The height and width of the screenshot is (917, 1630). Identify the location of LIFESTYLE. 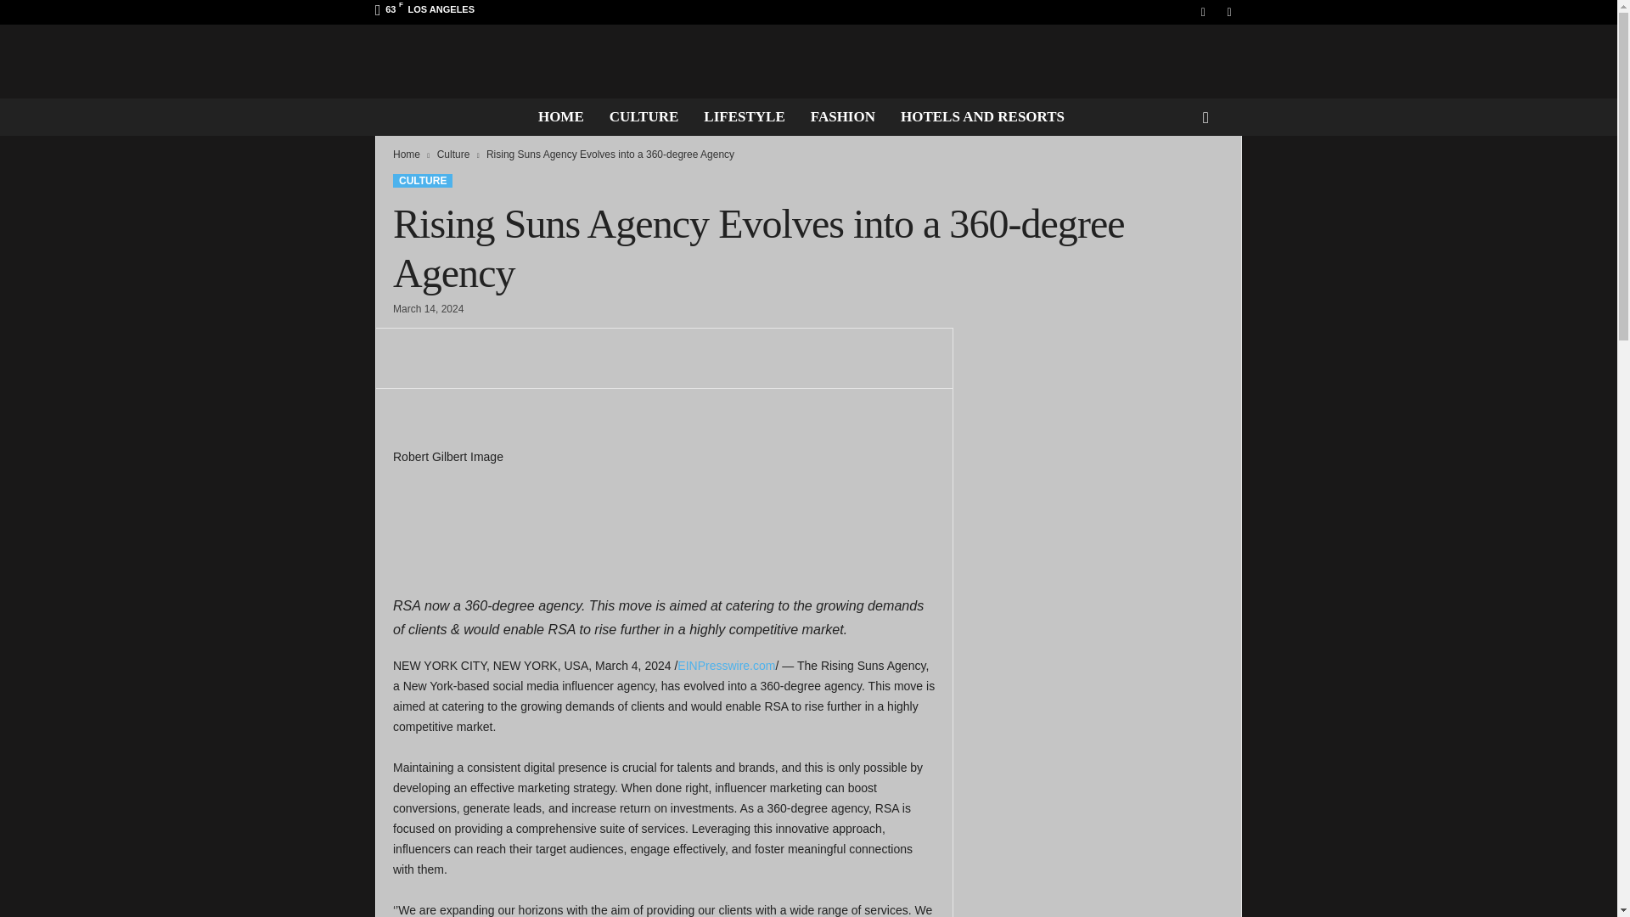
(744, 116).